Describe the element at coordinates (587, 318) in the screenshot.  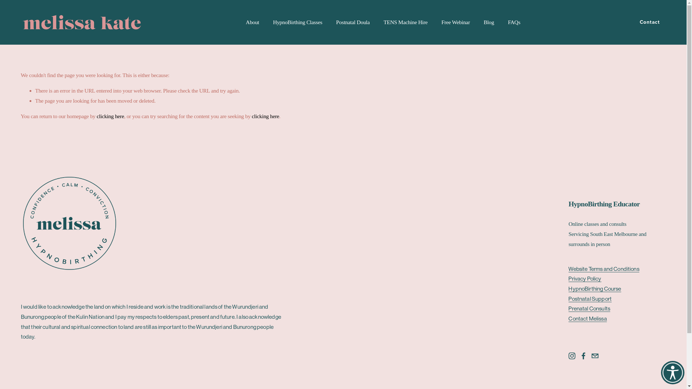
I see `Contact Melissa` at that location.